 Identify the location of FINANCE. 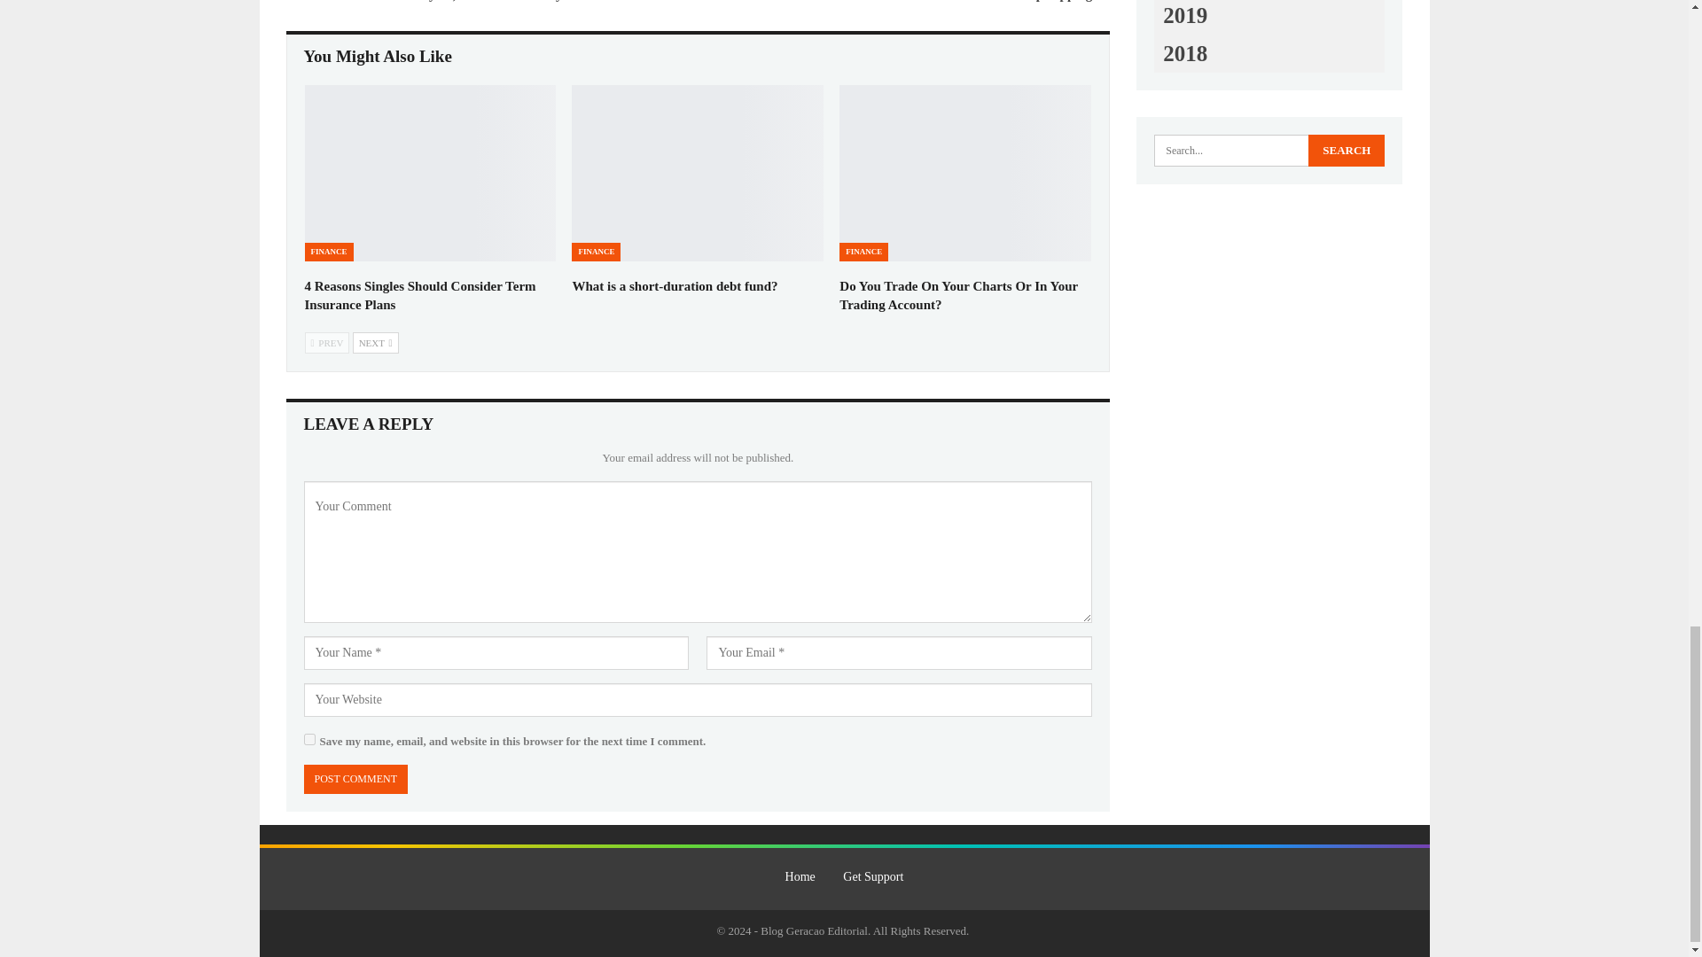
(863, 252).